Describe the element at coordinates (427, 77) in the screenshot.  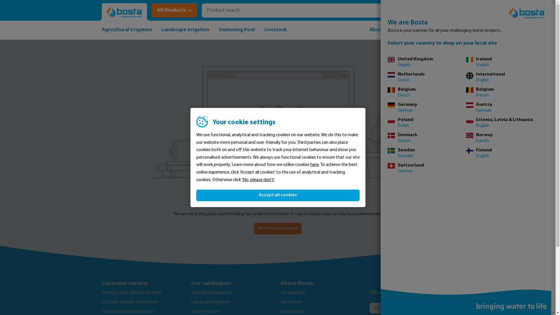
I see `Netherlands
Dutch` at that location.